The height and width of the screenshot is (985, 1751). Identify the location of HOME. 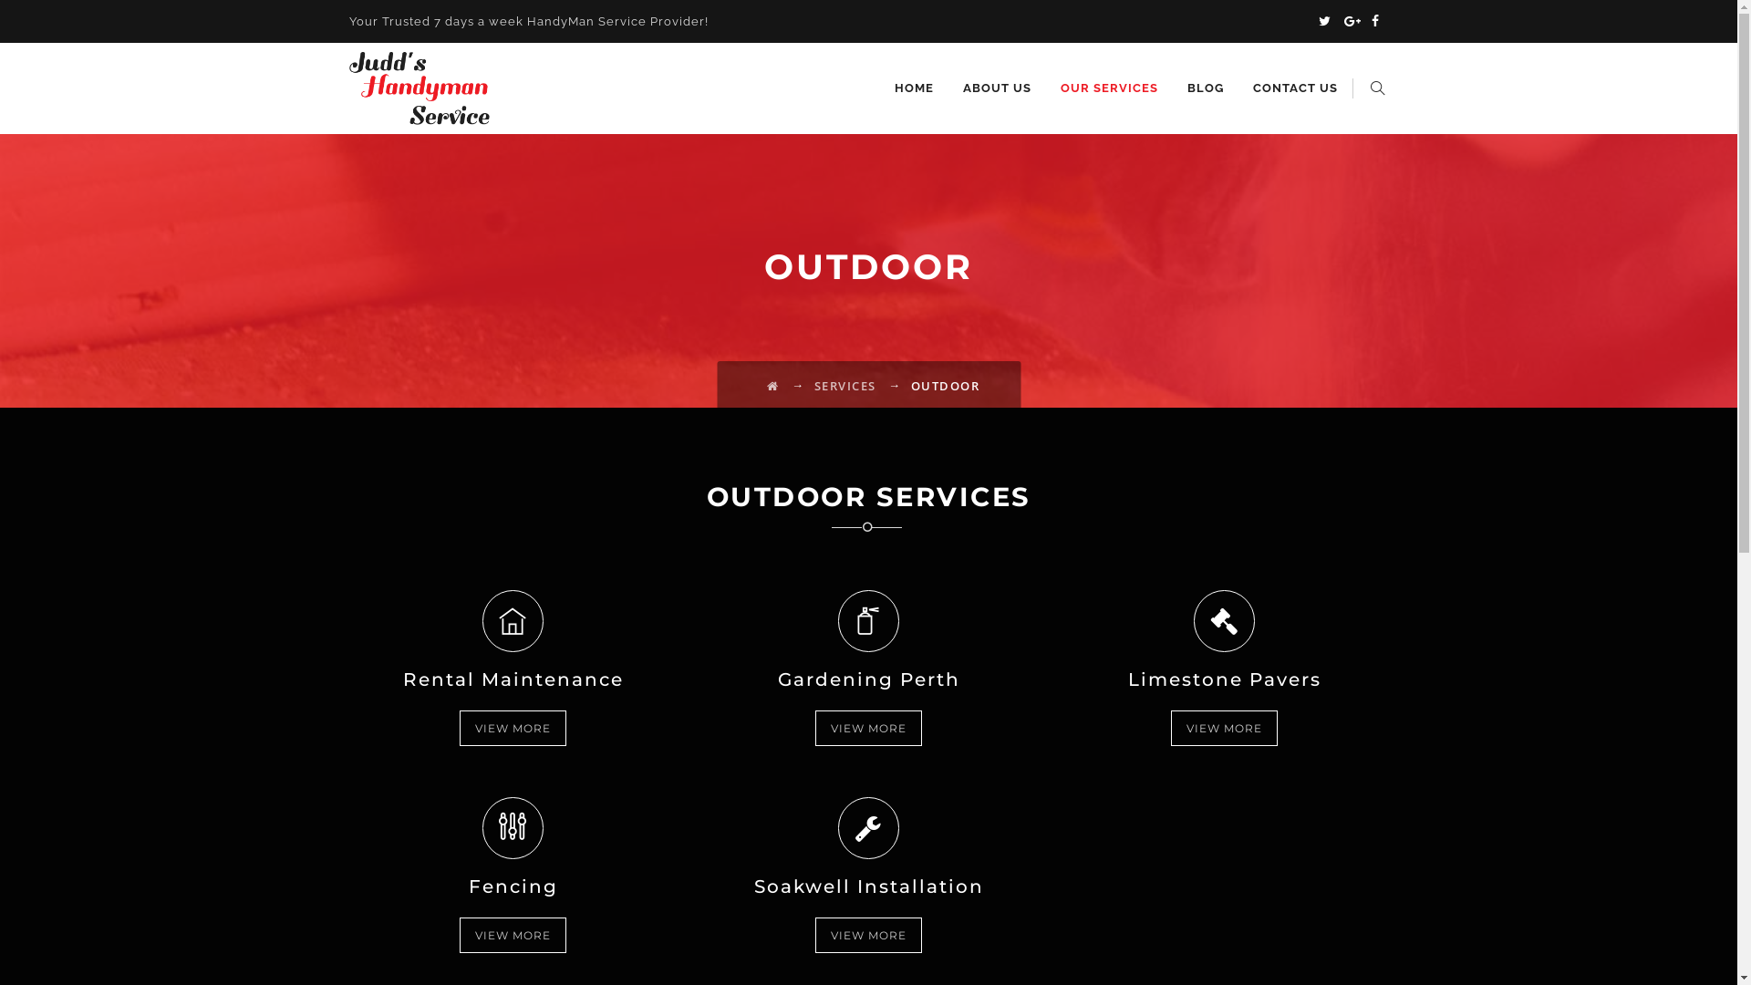
(914, 88).